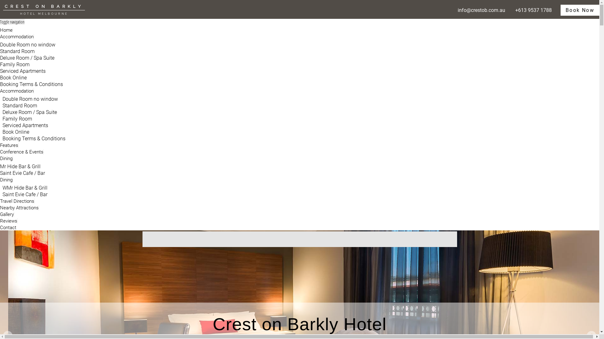  What do you see at coordinates (20, 166) in the screenshot?
I see `Mr Hide Bar & Grill` at bounding box center [20, 166].